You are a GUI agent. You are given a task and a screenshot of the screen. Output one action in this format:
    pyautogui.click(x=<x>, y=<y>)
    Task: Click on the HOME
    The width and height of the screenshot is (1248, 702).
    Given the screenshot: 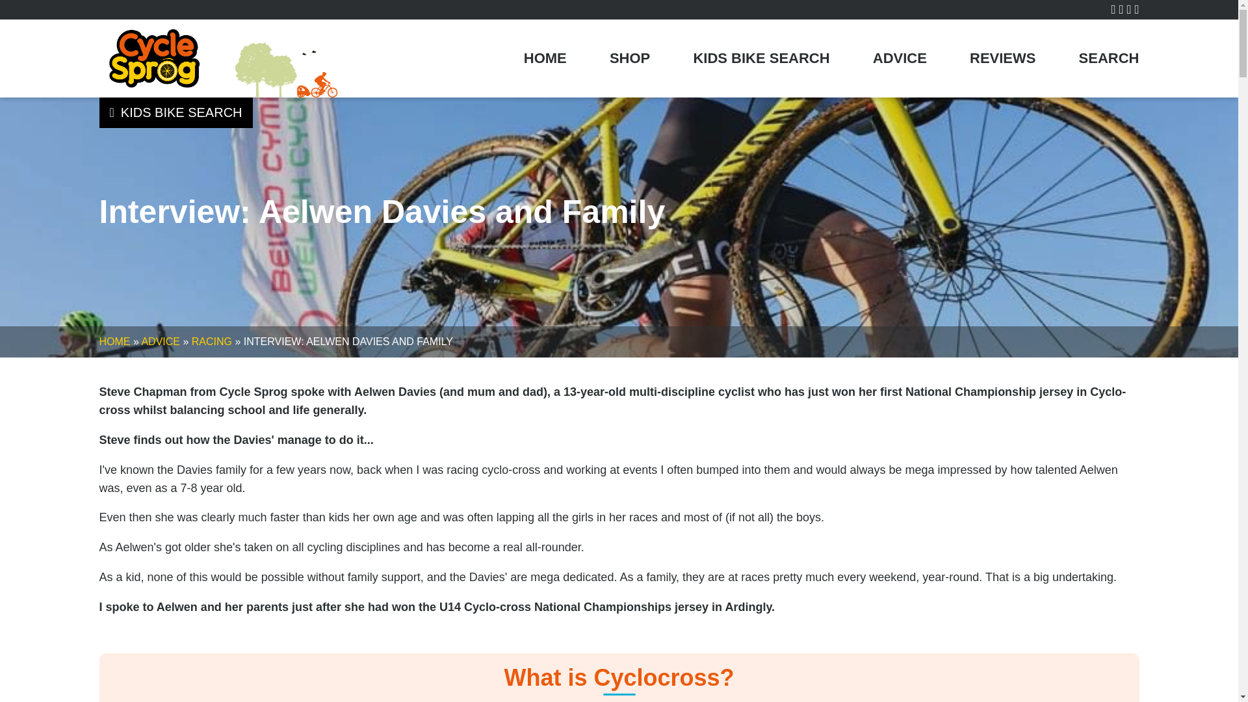 What is the action you would take?
    pyautogui.click(x=545, y=58)
    